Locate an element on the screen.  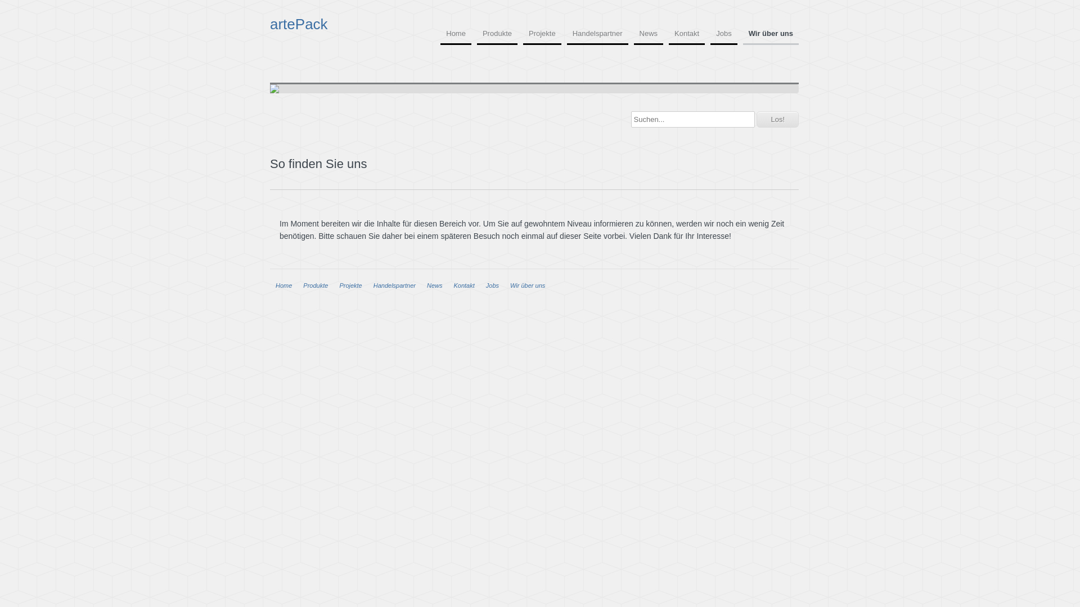
Handelspartner is located at coordinates (597, 37).